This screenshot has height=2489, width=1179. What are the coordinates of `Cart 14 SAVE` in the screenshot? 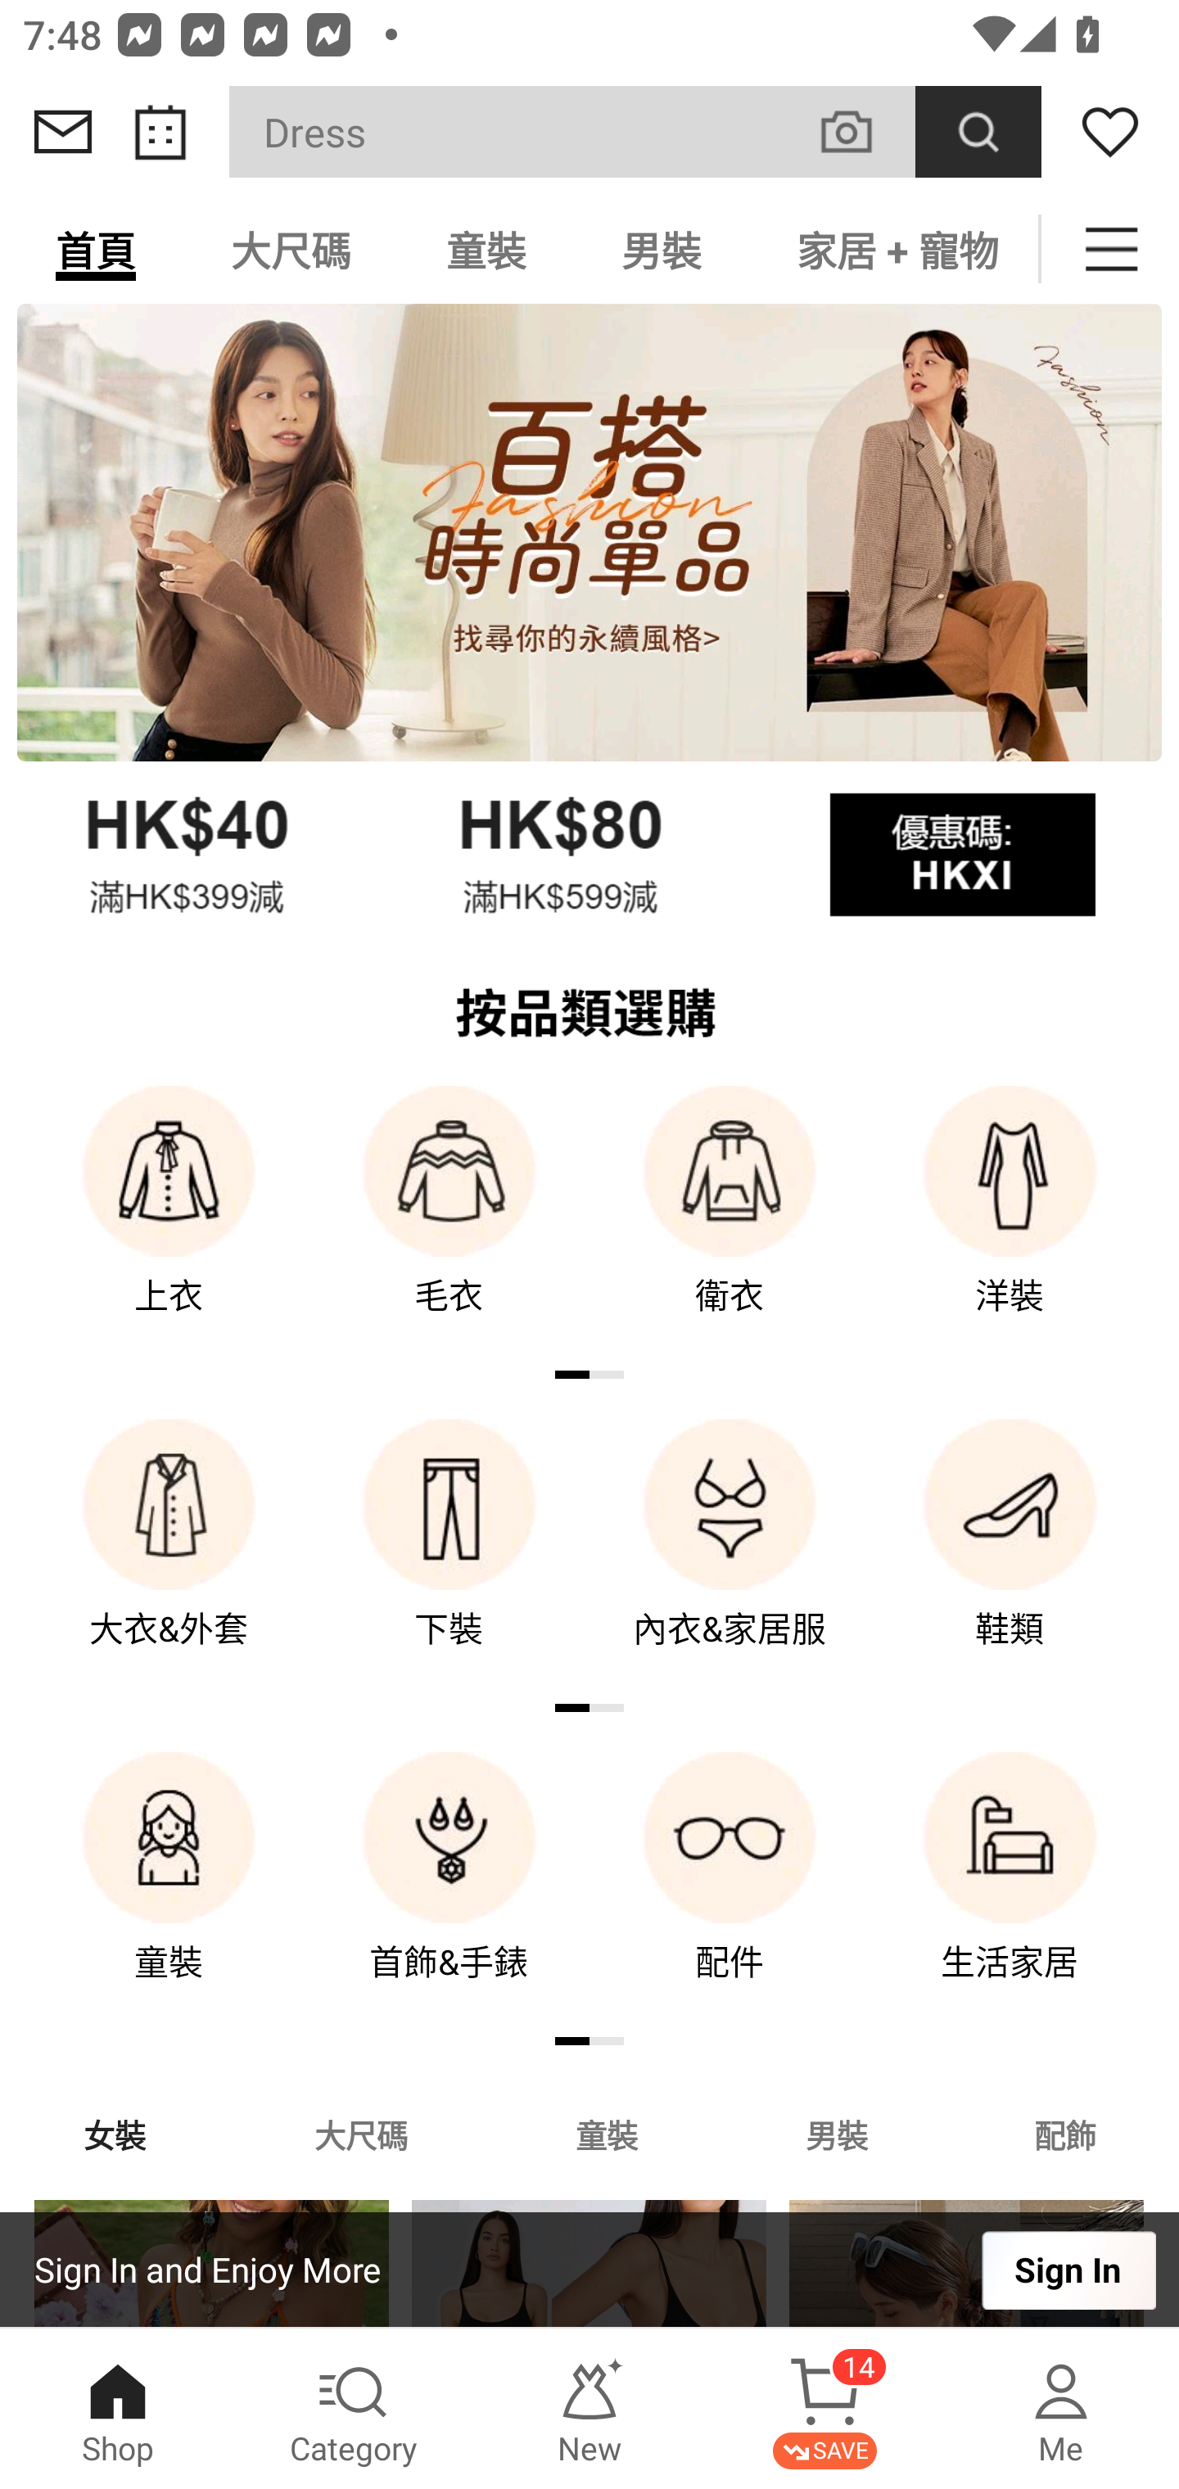 It's located at (825, 2409).